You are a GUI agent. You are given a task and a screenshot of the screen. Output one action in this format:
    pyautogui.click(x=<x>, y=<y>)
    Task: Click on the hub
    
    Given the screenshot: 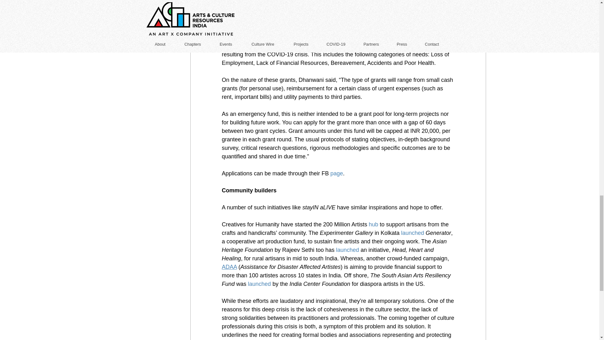 What is the action you would take?
    pyautogui.click(x=373, y=224)
    